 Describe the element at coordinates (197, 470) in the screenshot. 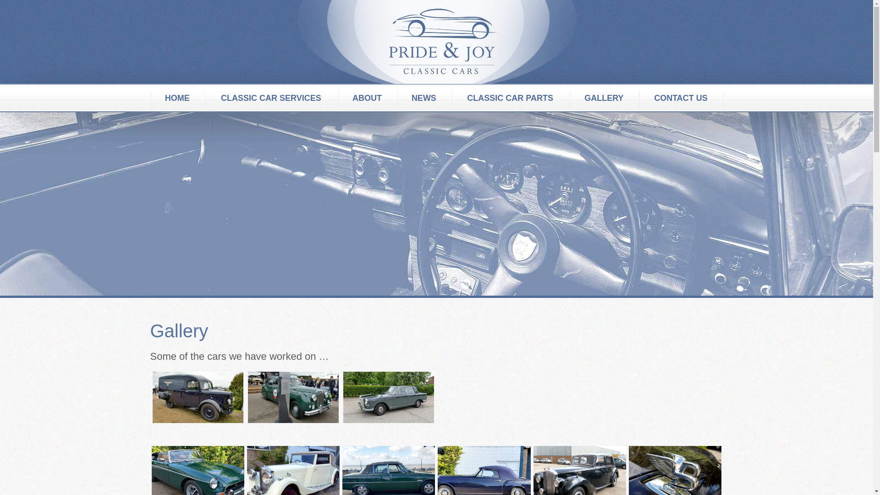

I see `001` at that location.